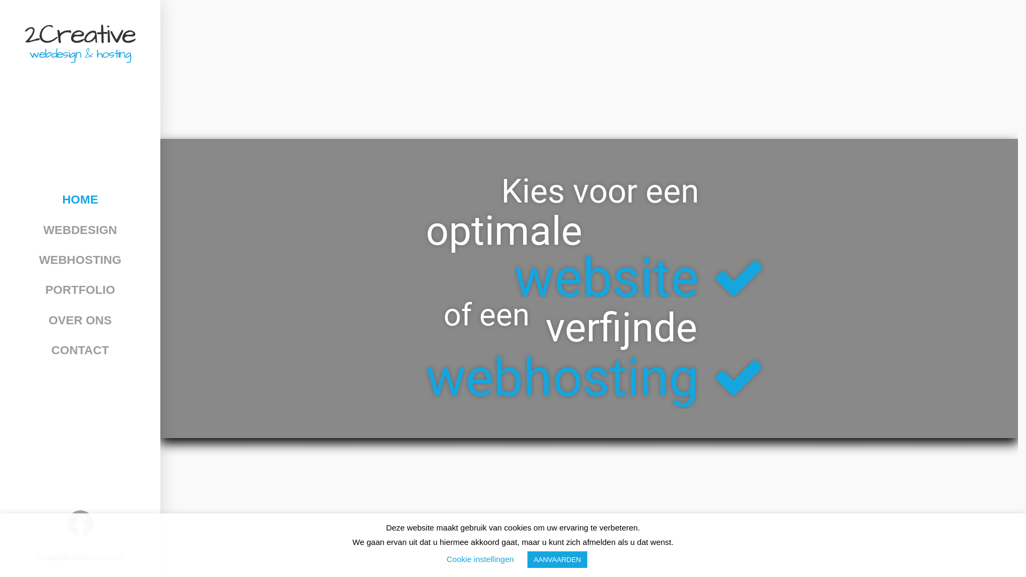 This screenshot has width=1026, height=577. I want to click on WEBHOSTING, so click(80, 260).